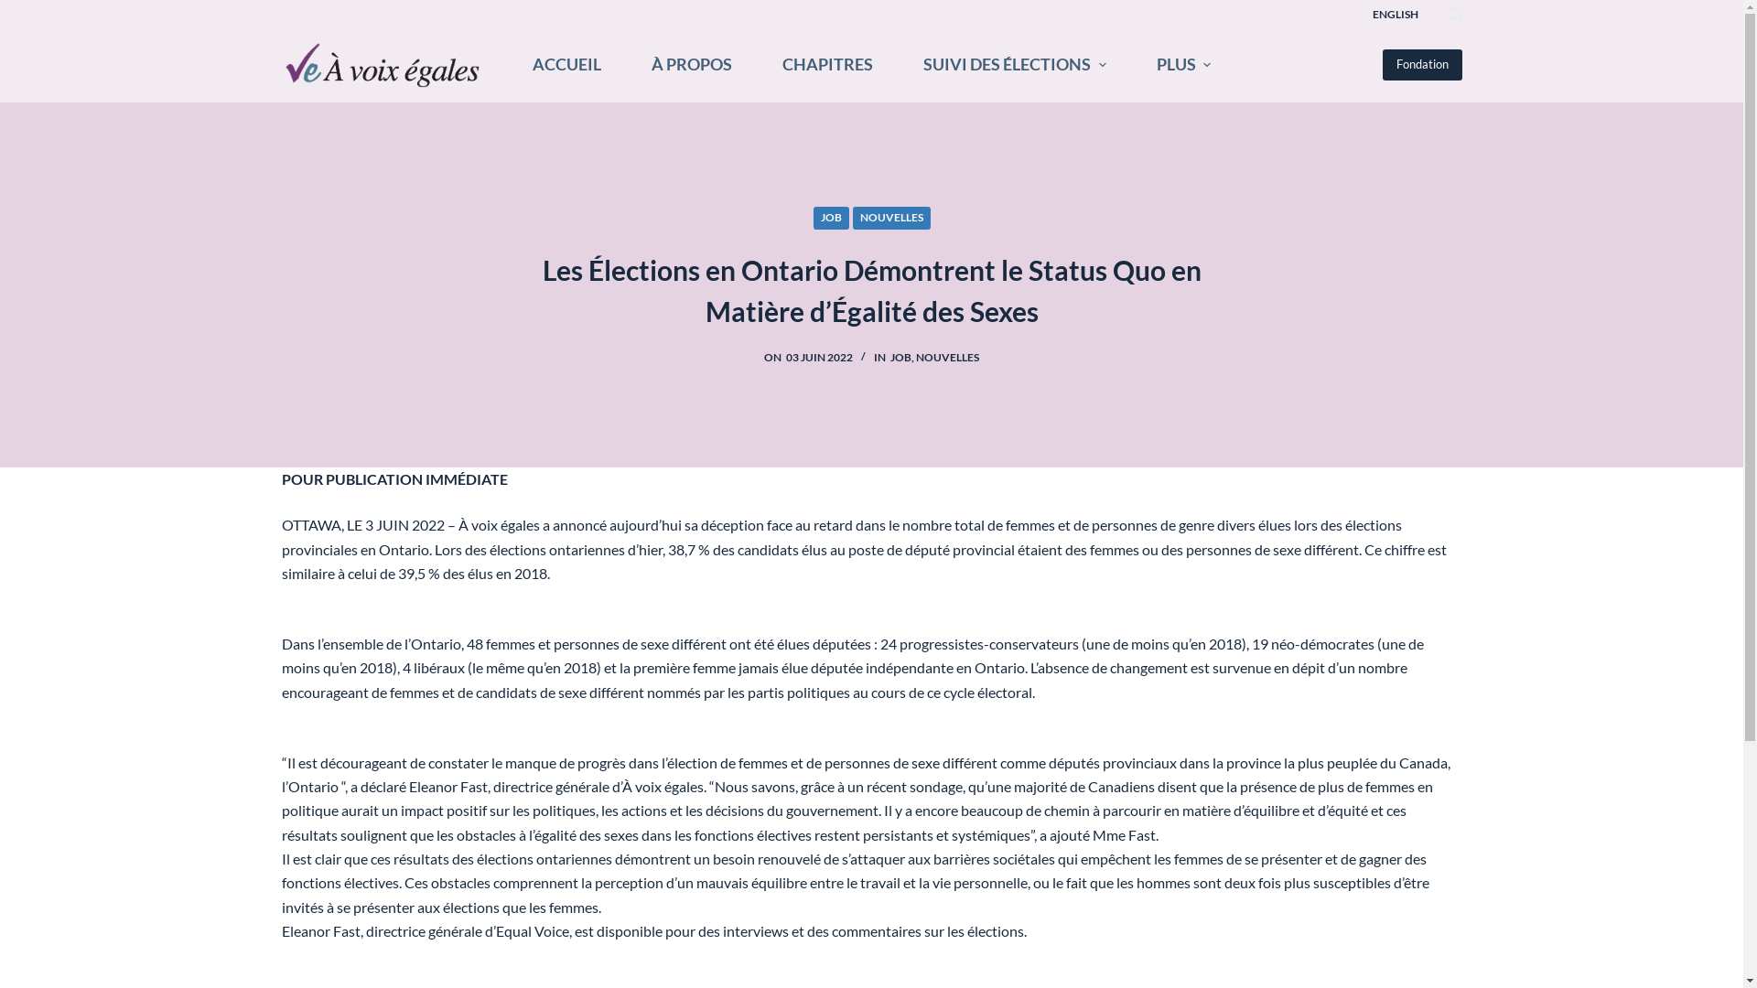 The width and height of the screenshot is (1757, 988). What do you see at coordinates (1396, 15) in the screenshot?
I see `ENGLISH` at bounding box center [1396, 15].